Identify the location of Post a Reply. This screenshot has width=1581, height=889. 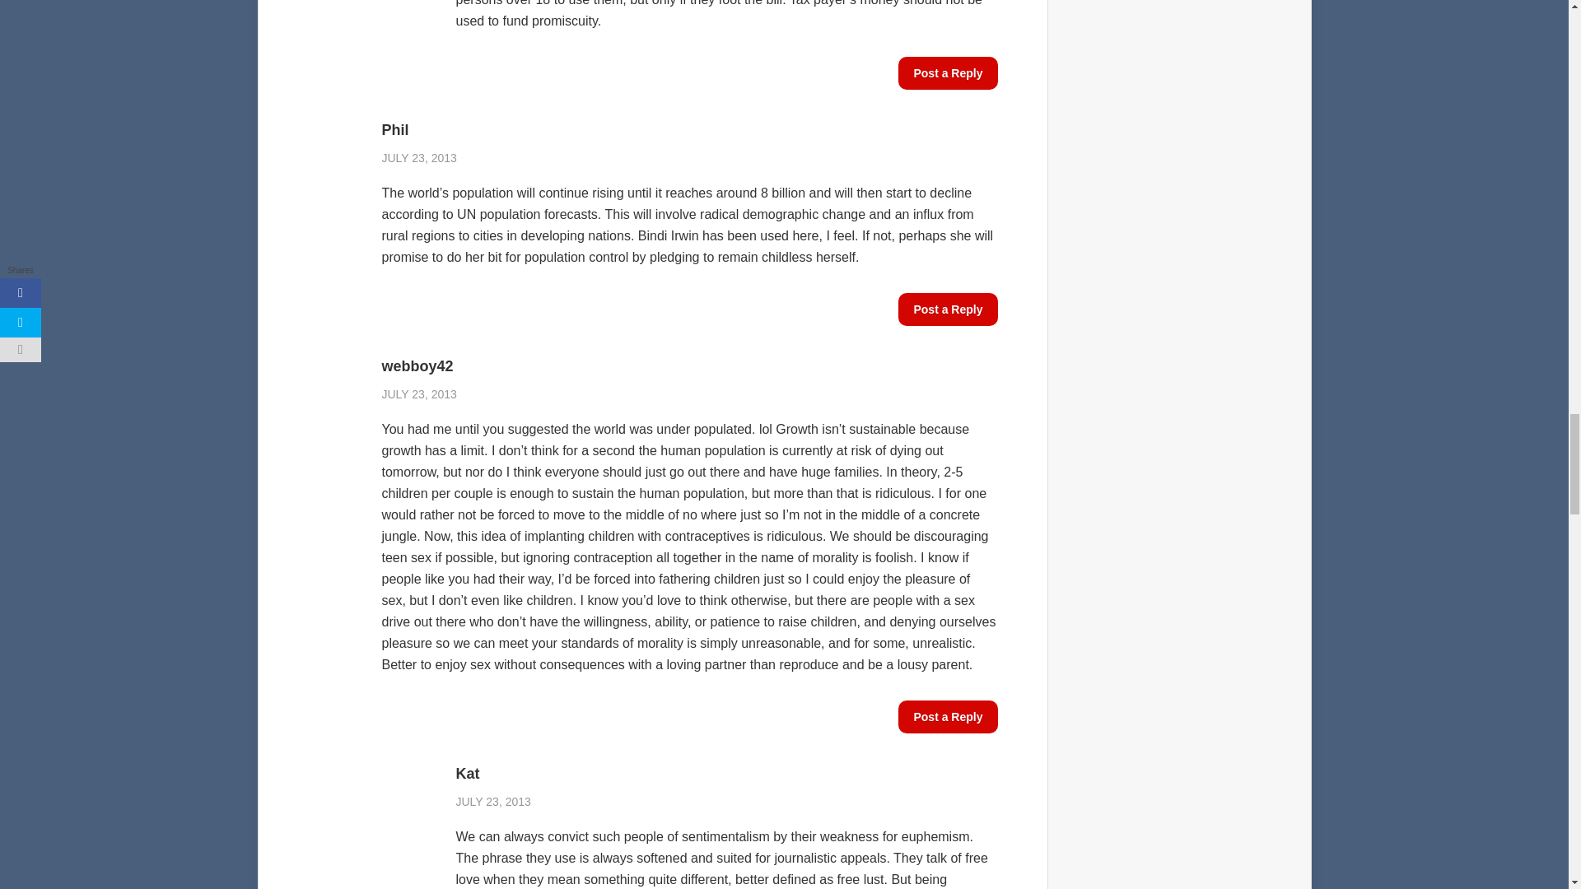
(947, 310).